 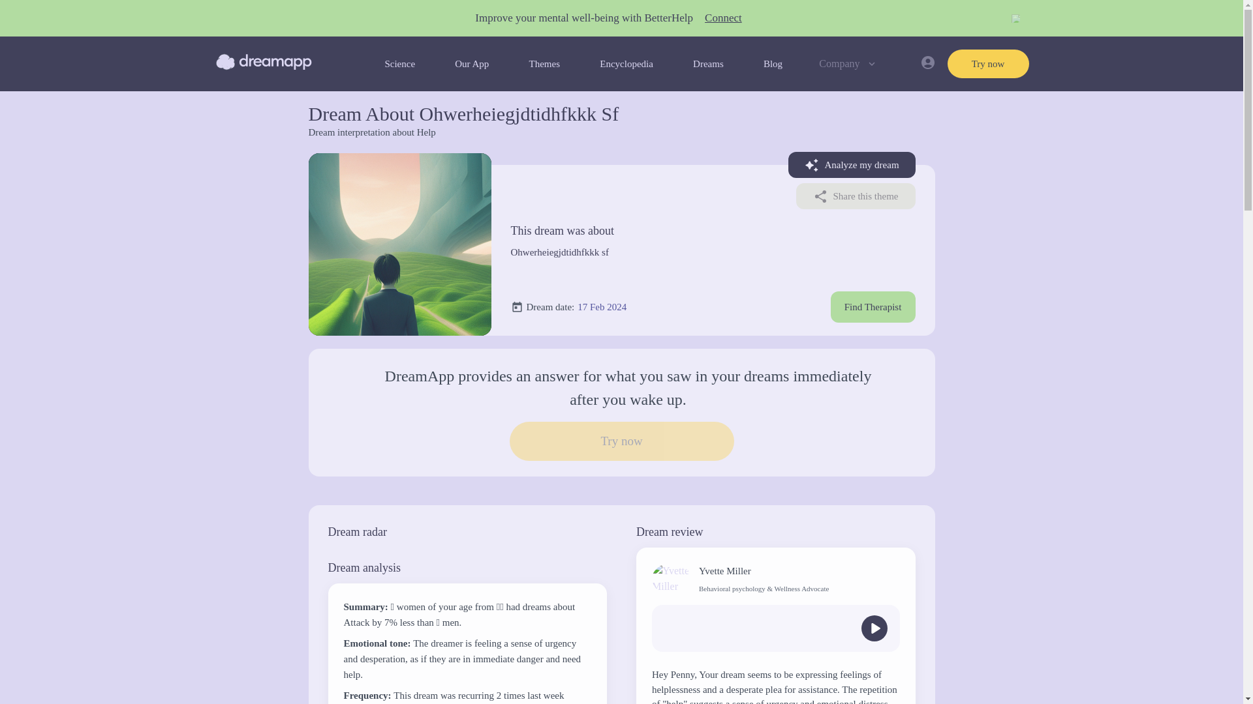 What do you see at coordinates (988, 63) in the screenshot?
I see `Try now` at bounding box center [988, 63].